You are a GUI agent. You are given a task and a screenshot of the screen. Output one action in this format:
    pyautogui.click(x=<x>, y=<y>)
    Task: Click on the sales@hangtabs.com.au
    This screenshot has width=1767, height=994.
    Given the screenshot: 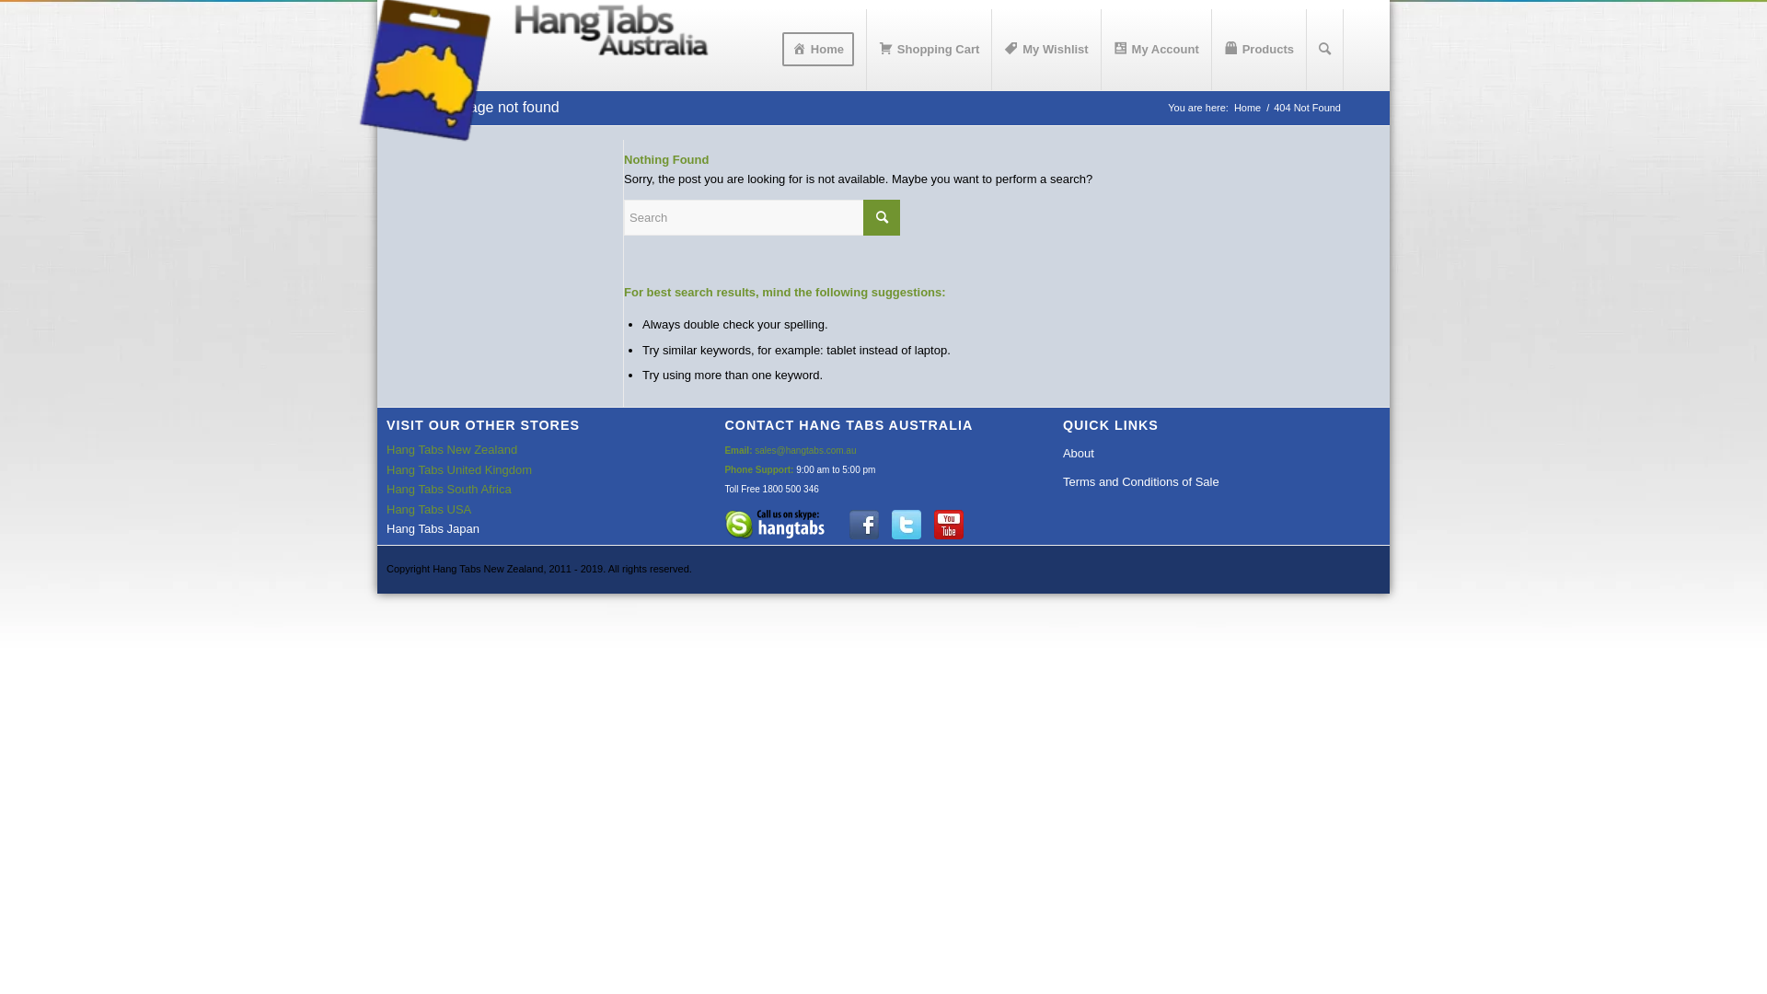 What is the action you would take?
    pyautogui.click(x=805, y=451)
    